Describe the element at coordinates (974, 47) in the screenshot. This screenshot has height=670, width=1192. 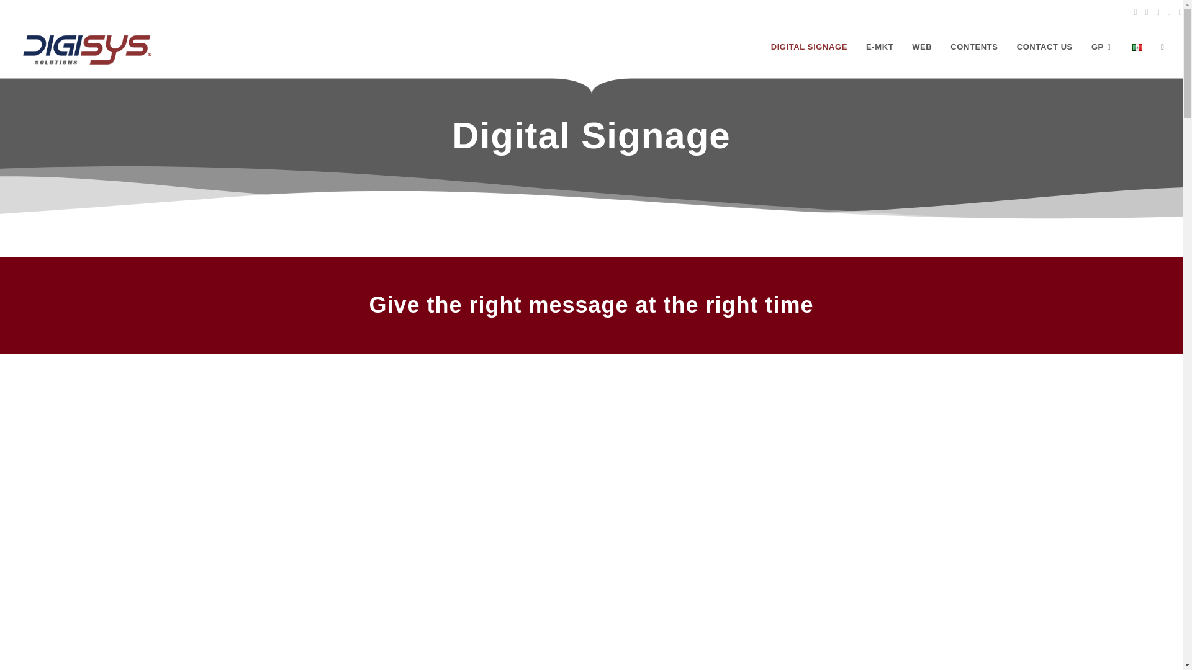
I see `CONTENTS` at that location.